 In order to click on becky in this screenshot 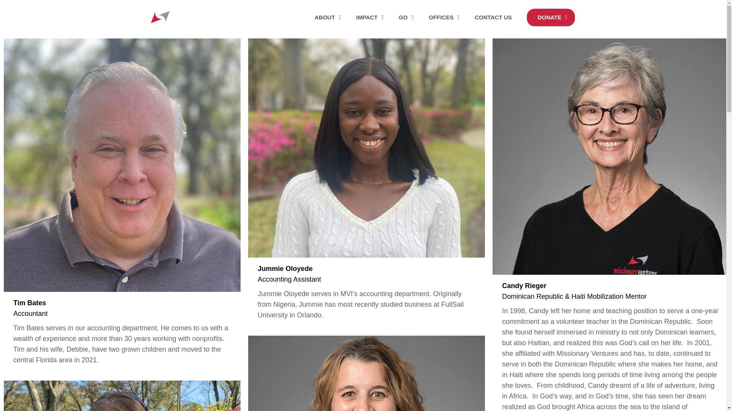, I will do `click(366, 373)`.